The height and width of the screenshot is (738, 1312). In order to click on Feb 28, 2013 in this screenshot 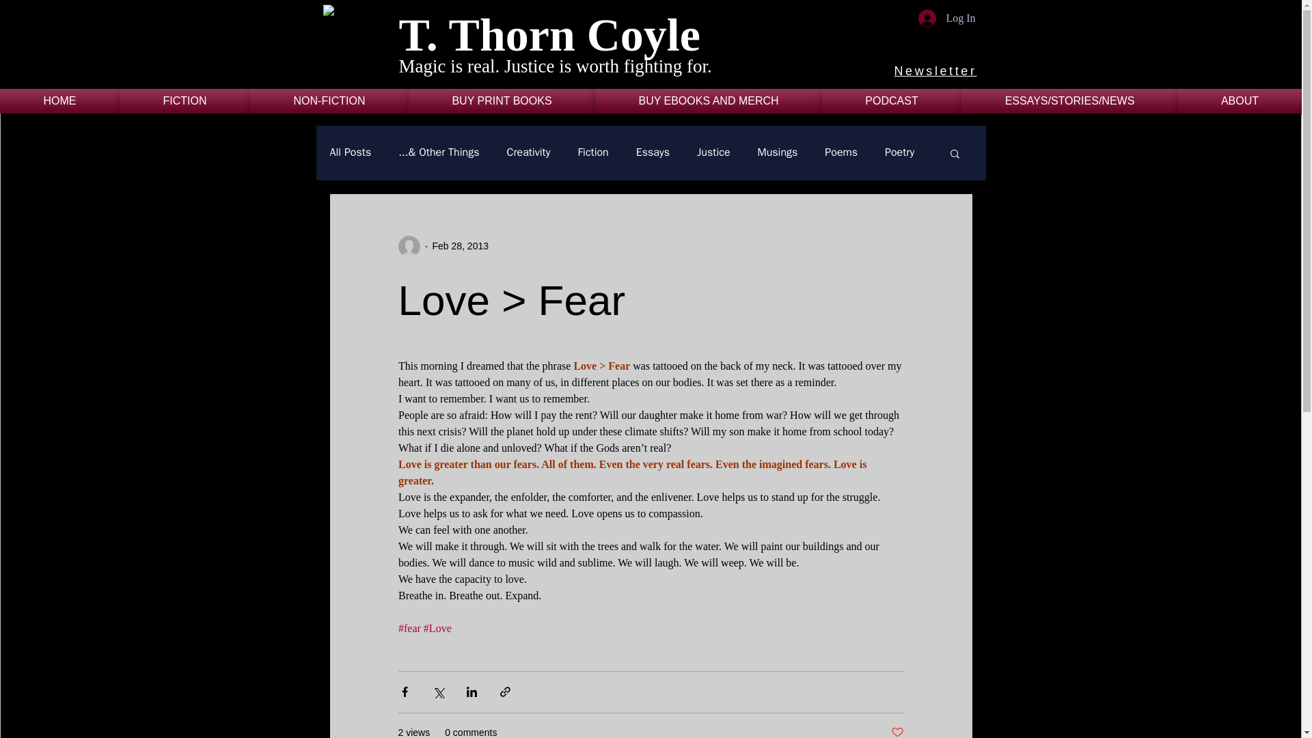, I will do `click(459, 246)`.